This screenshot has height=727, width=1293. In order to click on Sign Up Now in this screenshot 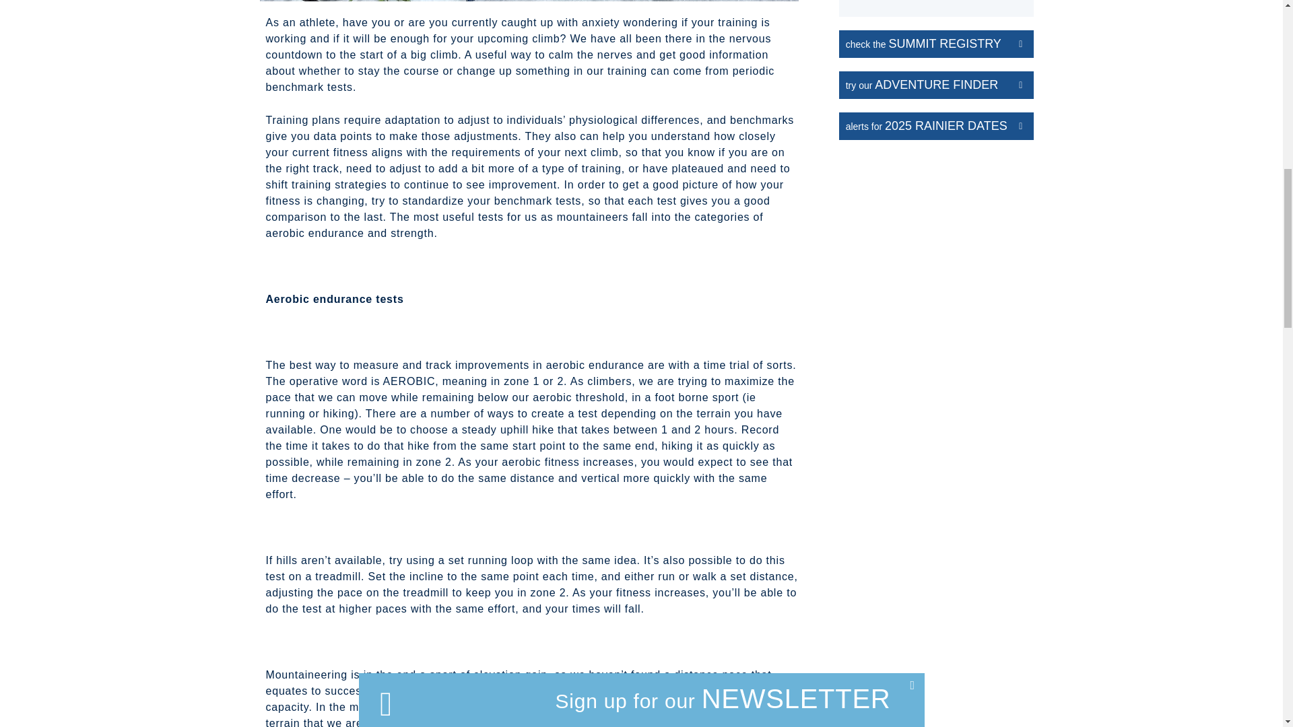, I will do `click(813, 368)`.